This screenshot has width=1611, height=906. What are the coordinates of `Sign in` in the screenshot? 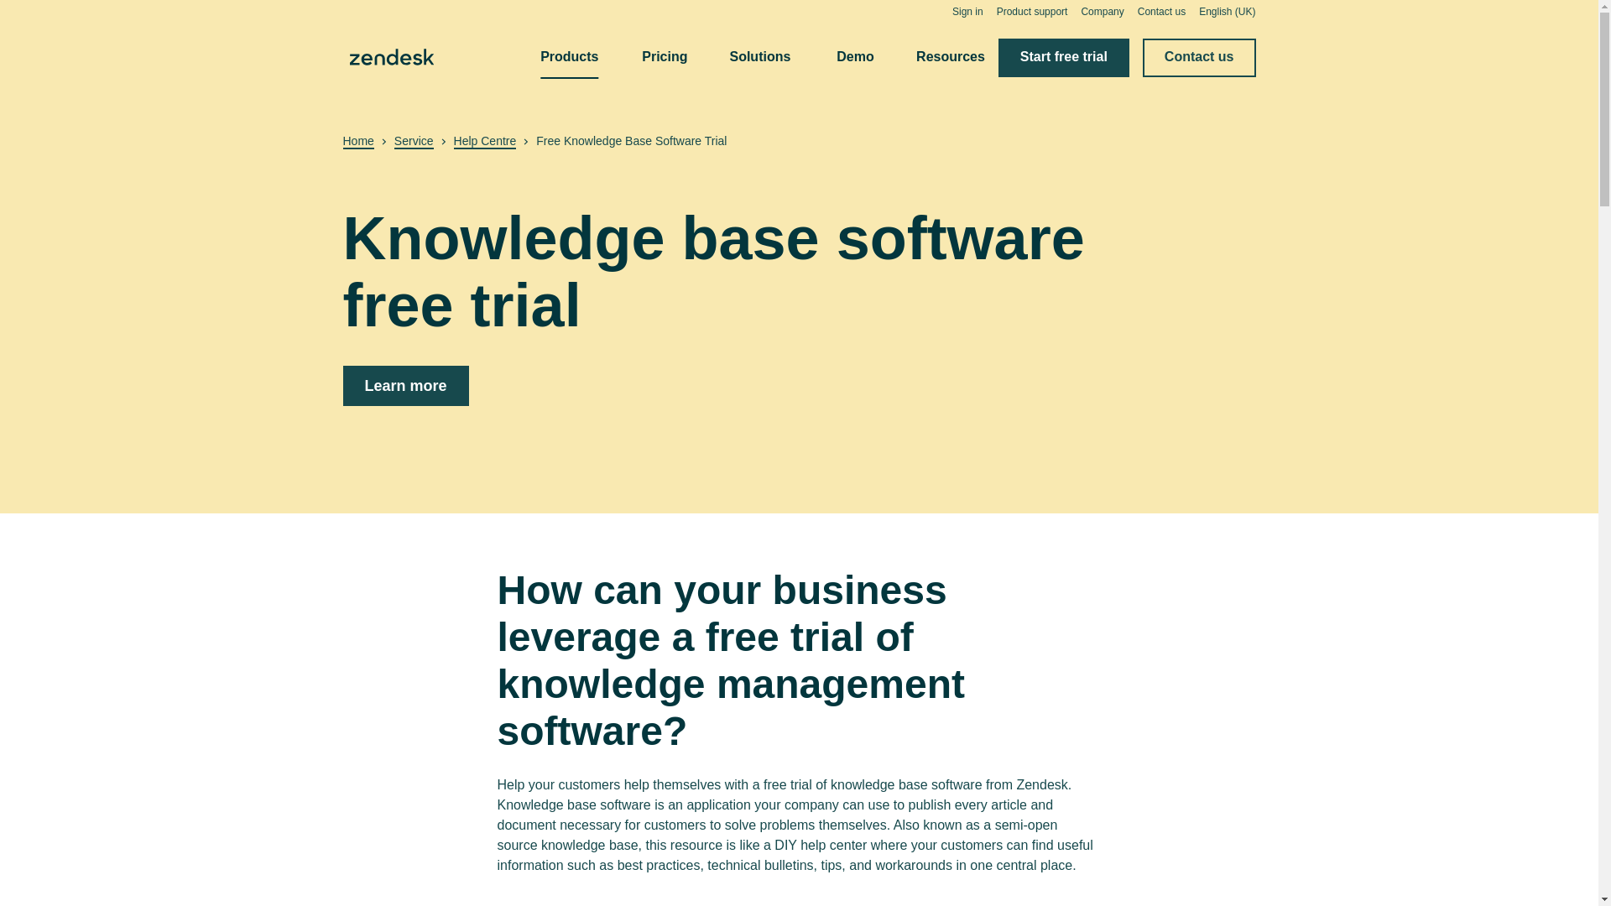 It's located at (967, 11).